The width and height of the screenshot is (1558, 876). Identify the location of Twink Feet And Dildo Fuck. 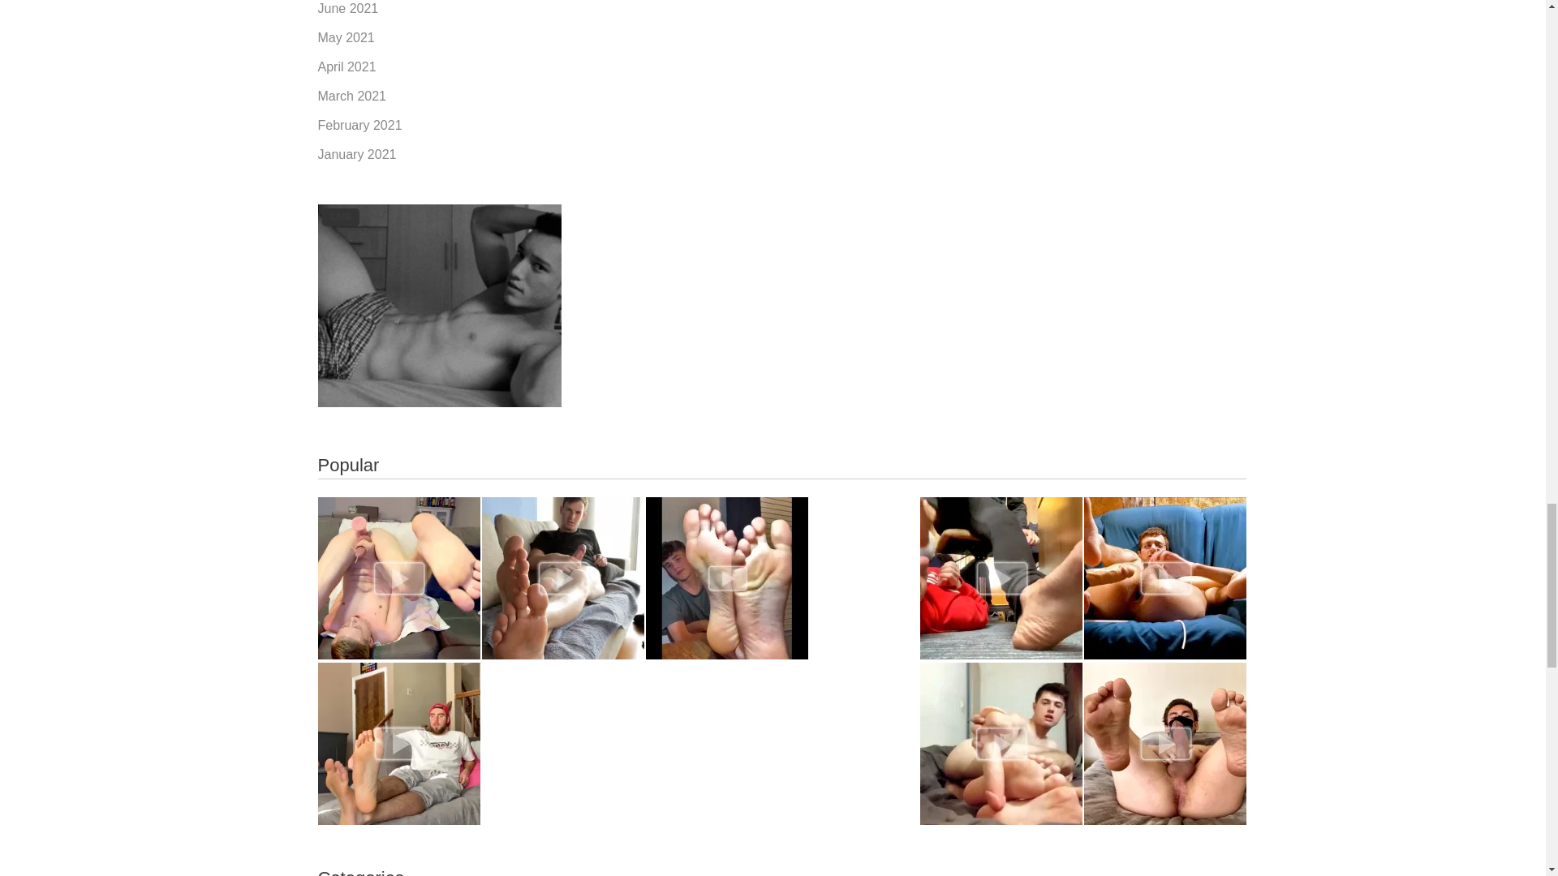
(1001, 743).